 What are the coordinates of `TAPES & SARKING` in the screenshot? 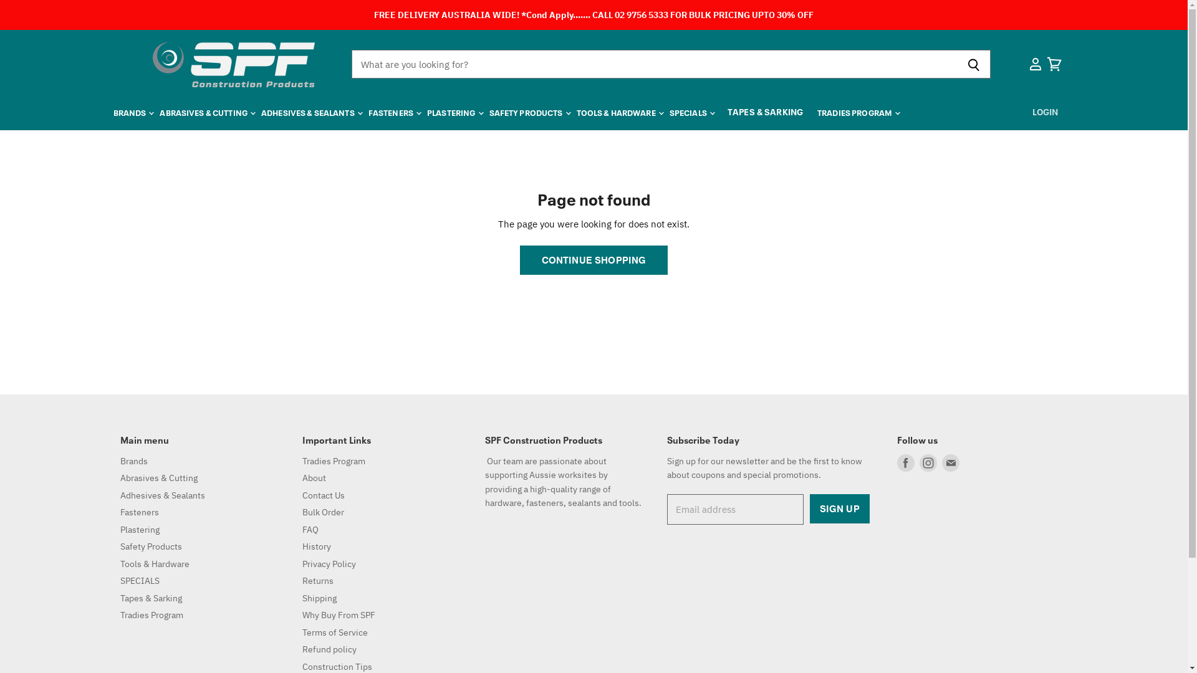 It's located at (766, 111).